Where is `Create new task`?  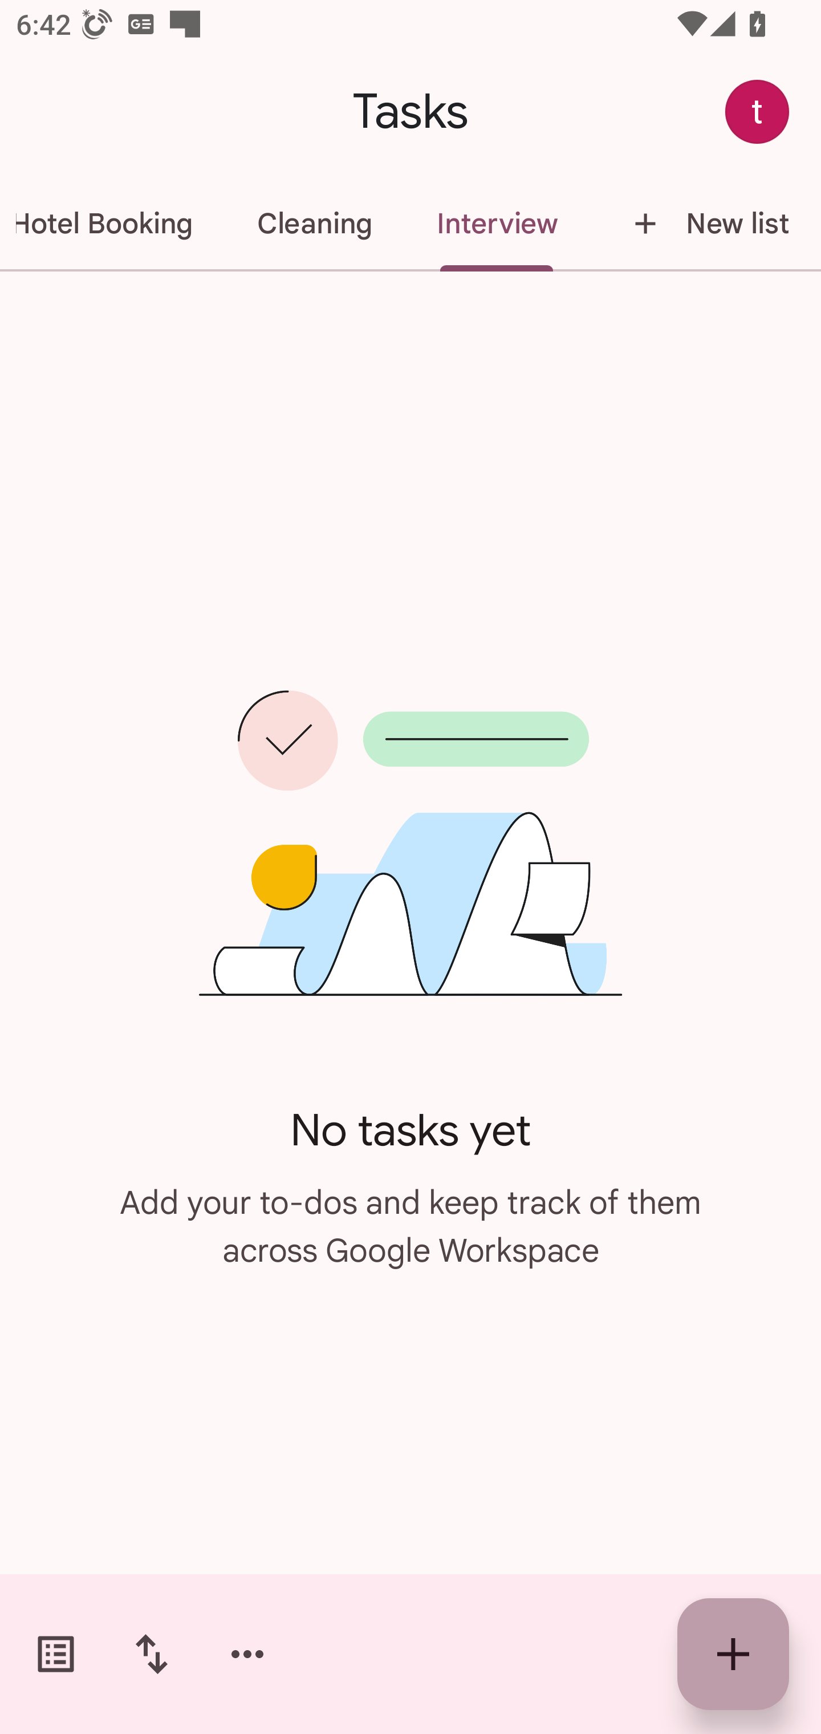
Create new task is located at coordinates (733, 1654).